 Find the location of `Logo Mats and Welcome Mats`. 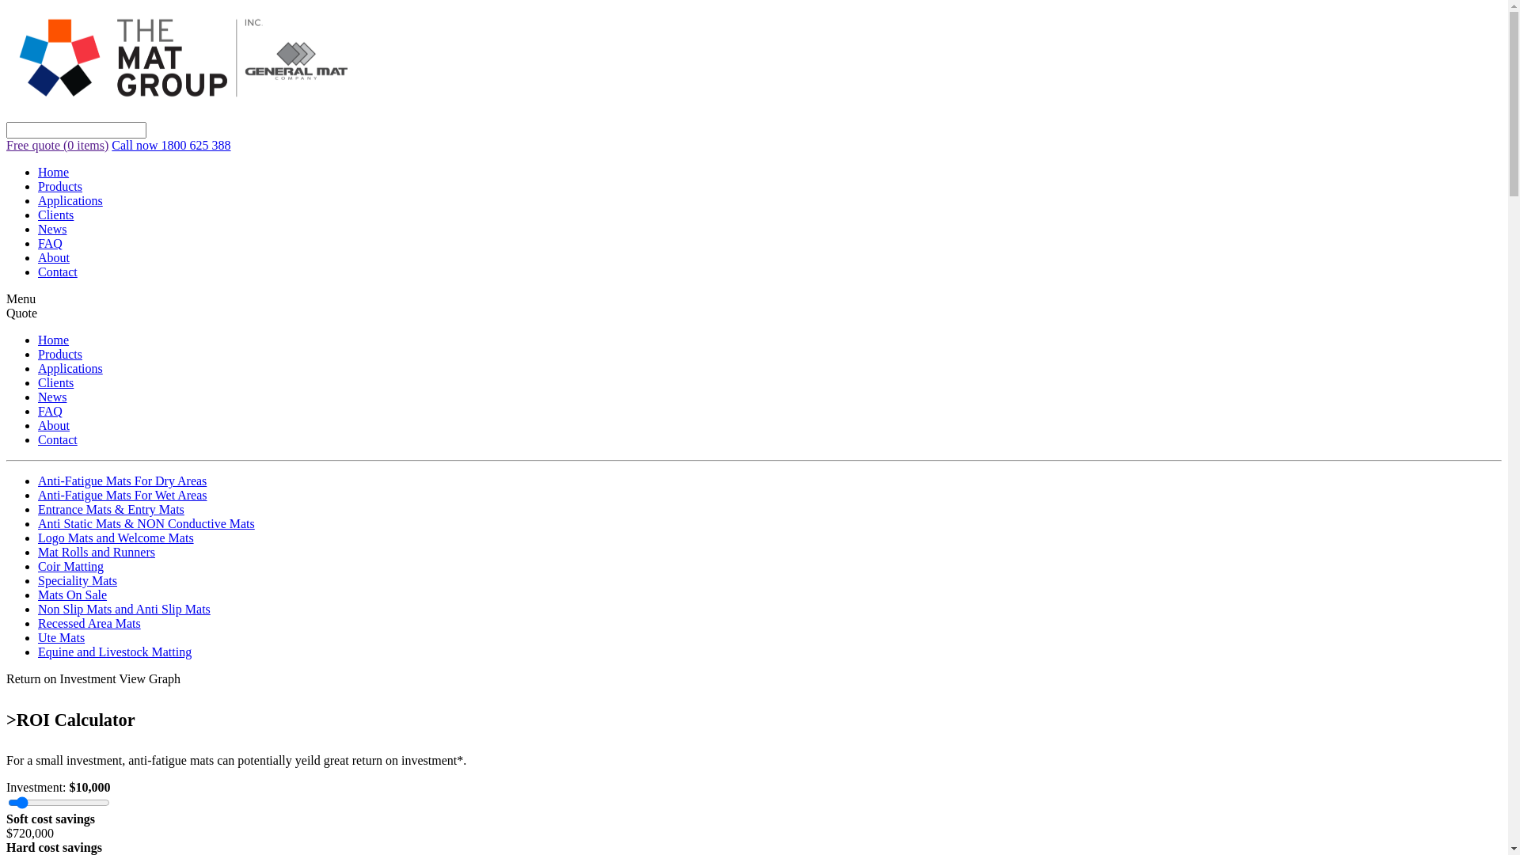

Logo Mats and Welcome Mats is located at coordinates (116, 538).